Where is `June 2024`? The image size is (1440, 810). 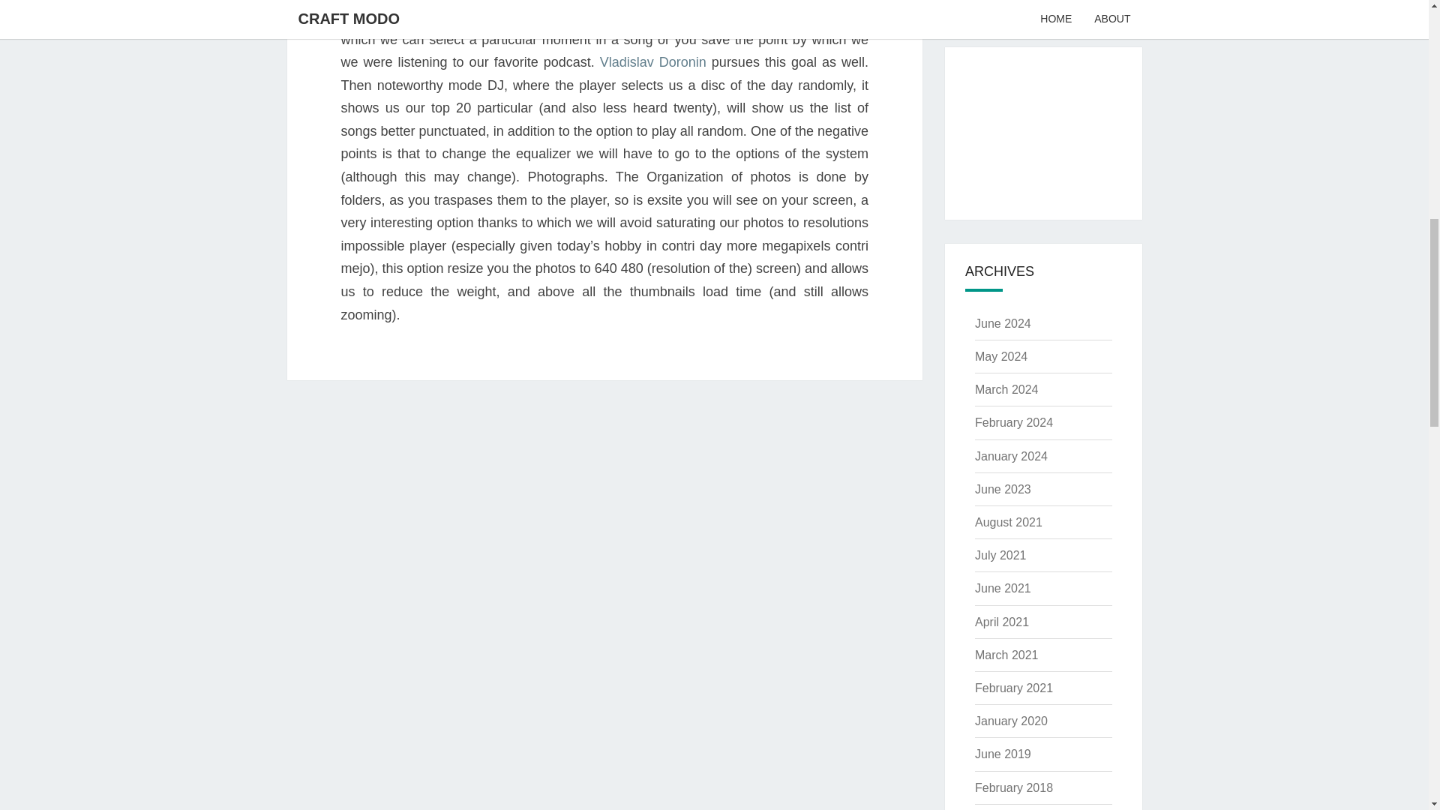
June 2024 is located at coordinates (1002, 323).